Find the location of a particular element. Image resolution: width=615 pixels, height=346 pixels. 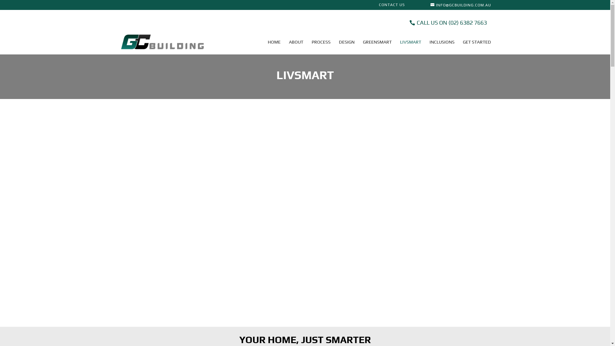

CALL US ON (02) 6382 7663 is located at coordinates (448, 23).